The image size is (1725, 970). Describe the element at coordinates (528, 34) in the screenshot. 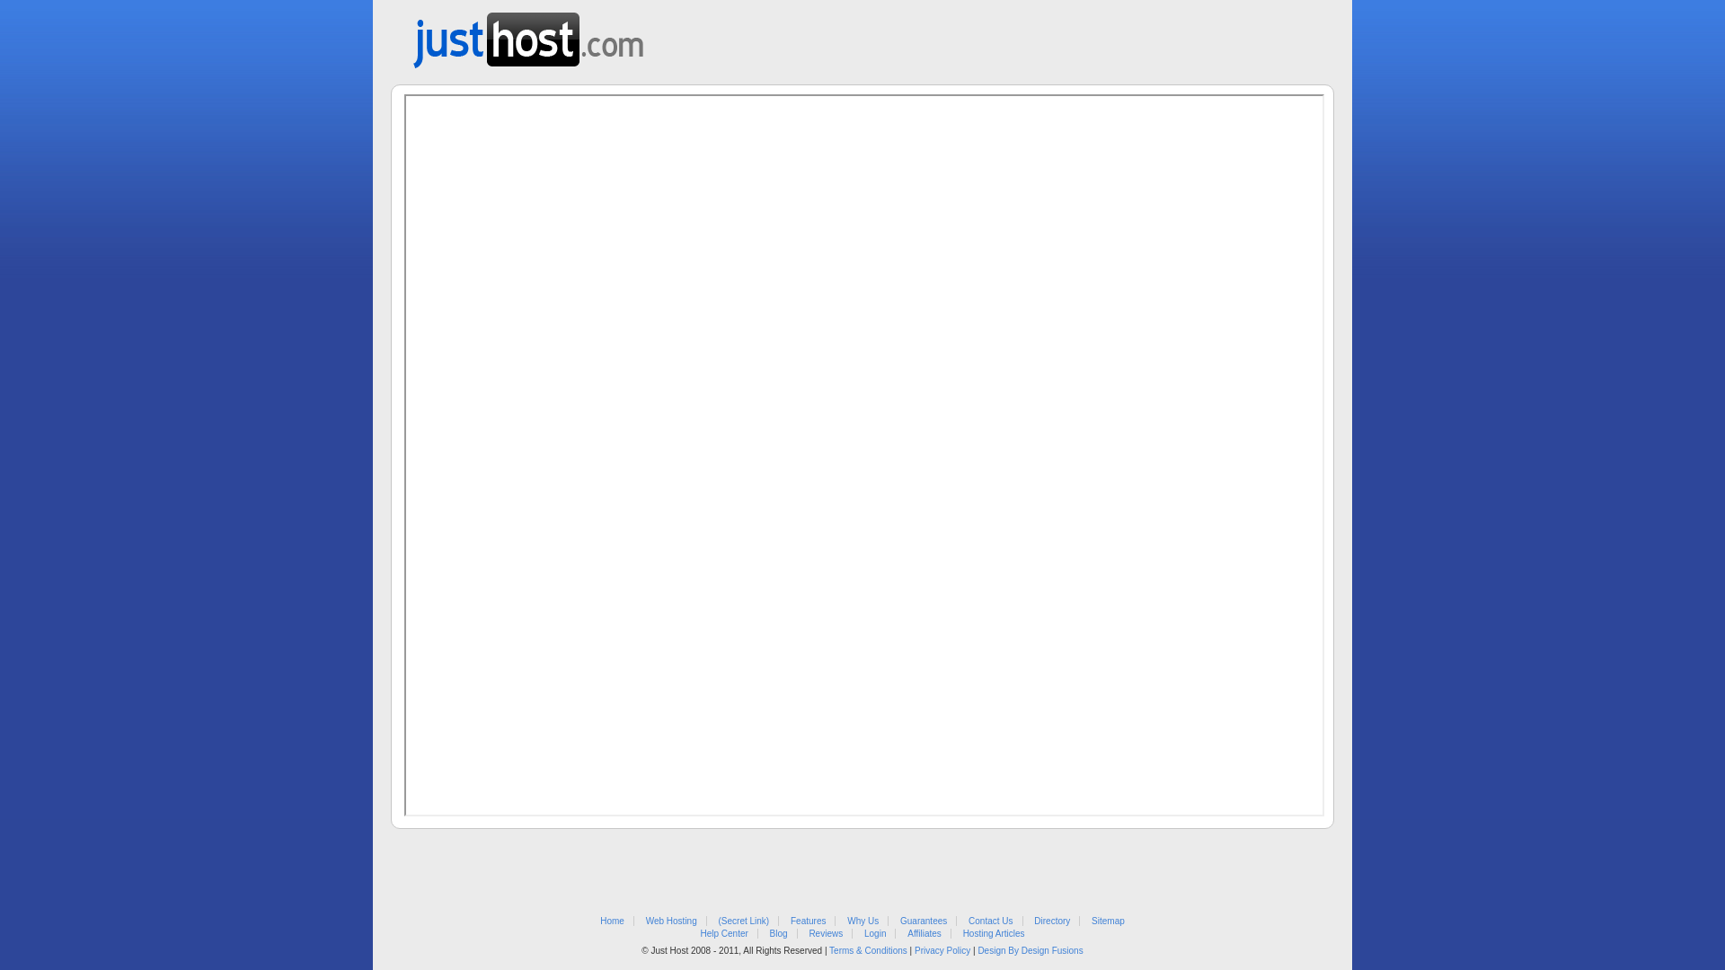

I see `Web Hosting from Just Host` at that location.